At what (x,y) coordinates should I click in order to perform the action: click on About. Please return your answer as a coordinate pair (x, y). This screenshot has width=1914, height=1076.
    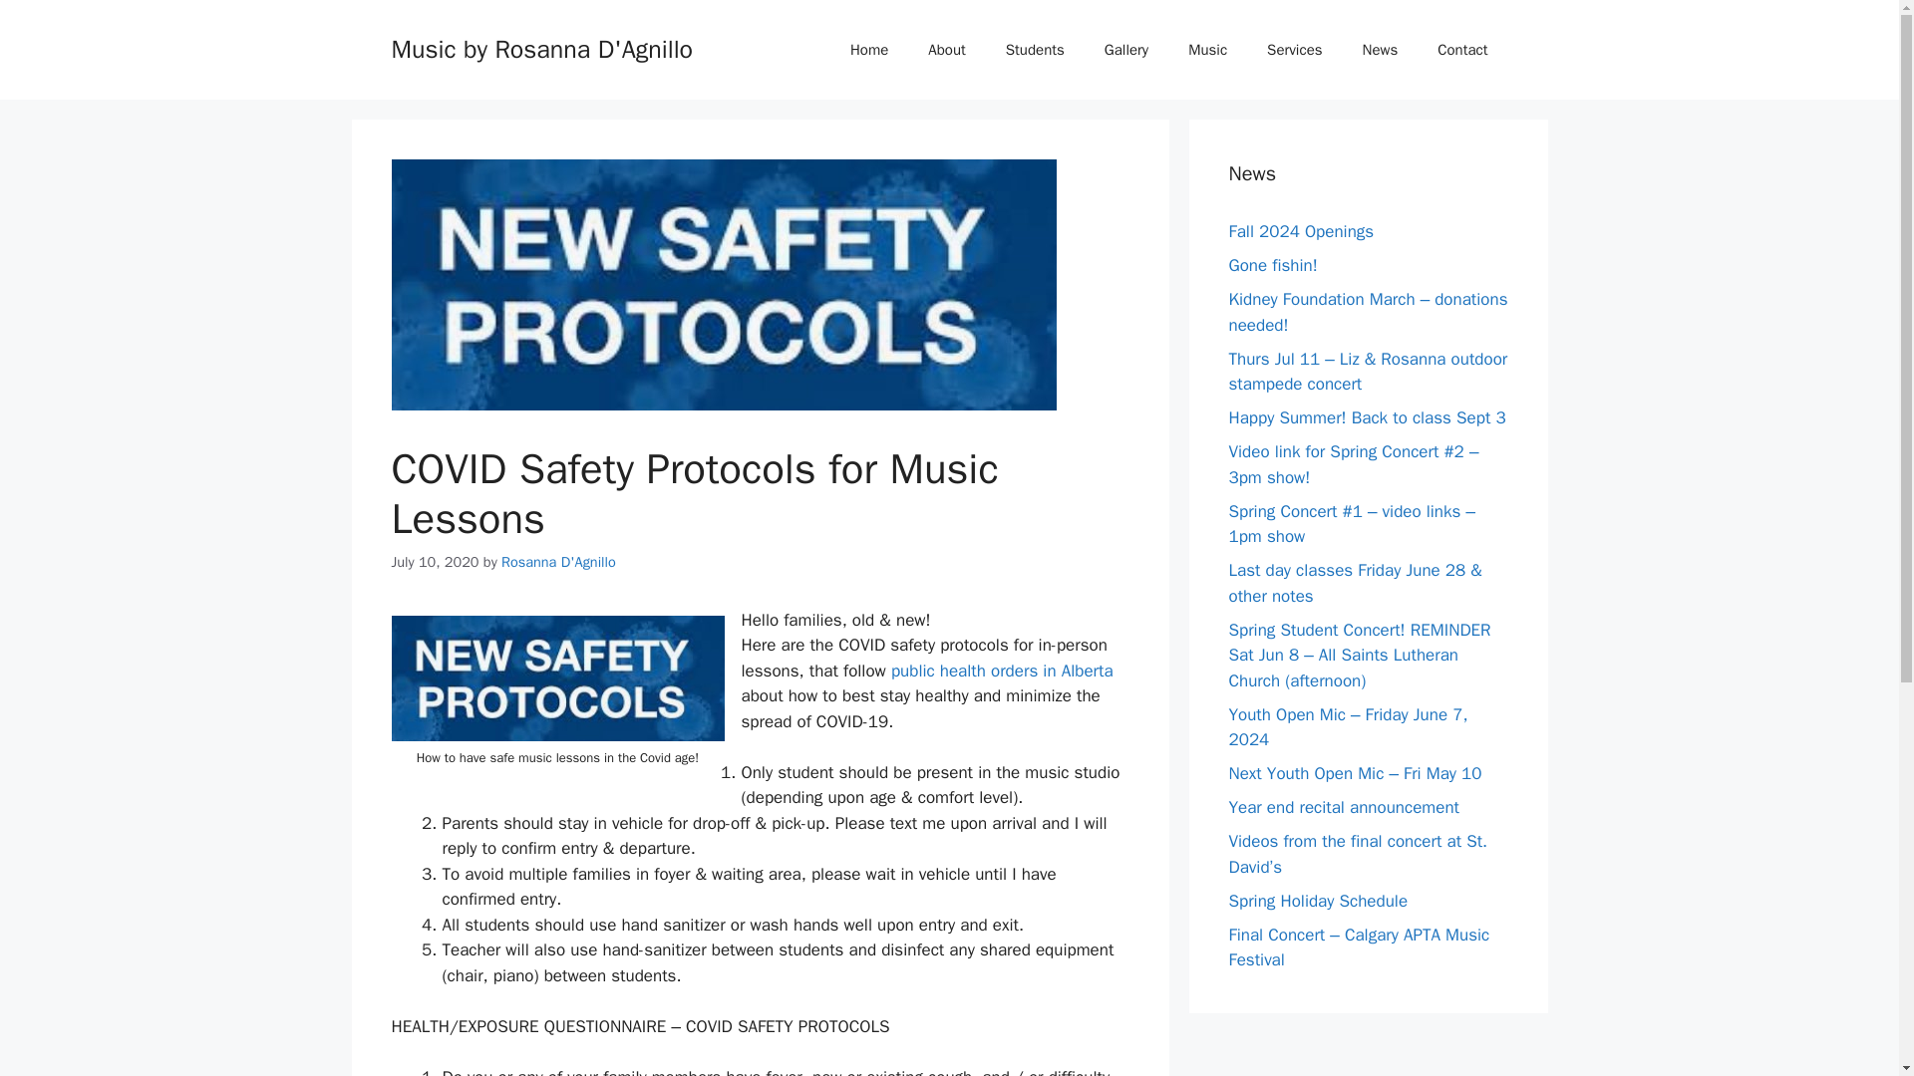
    Looking at the image, I should click on (946, 50).